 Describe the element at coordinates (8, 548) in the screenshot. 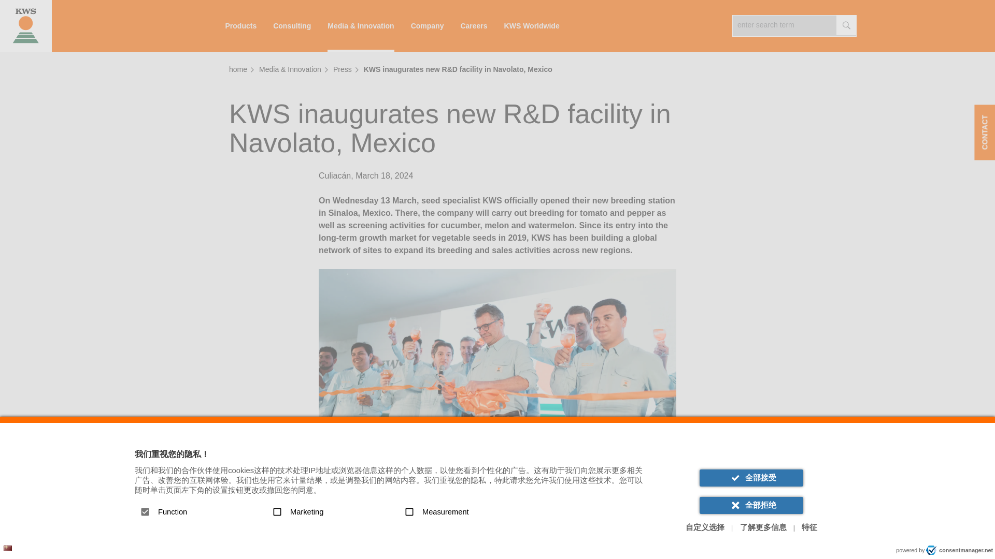

I see `Language: zh` at that location.